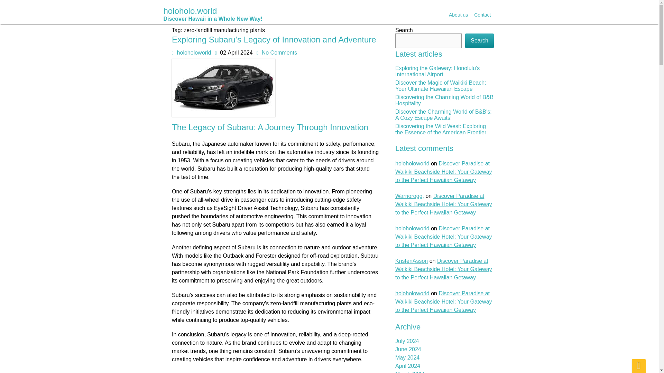  I want to click on Posts by holoholoworld, so click(194, 52).